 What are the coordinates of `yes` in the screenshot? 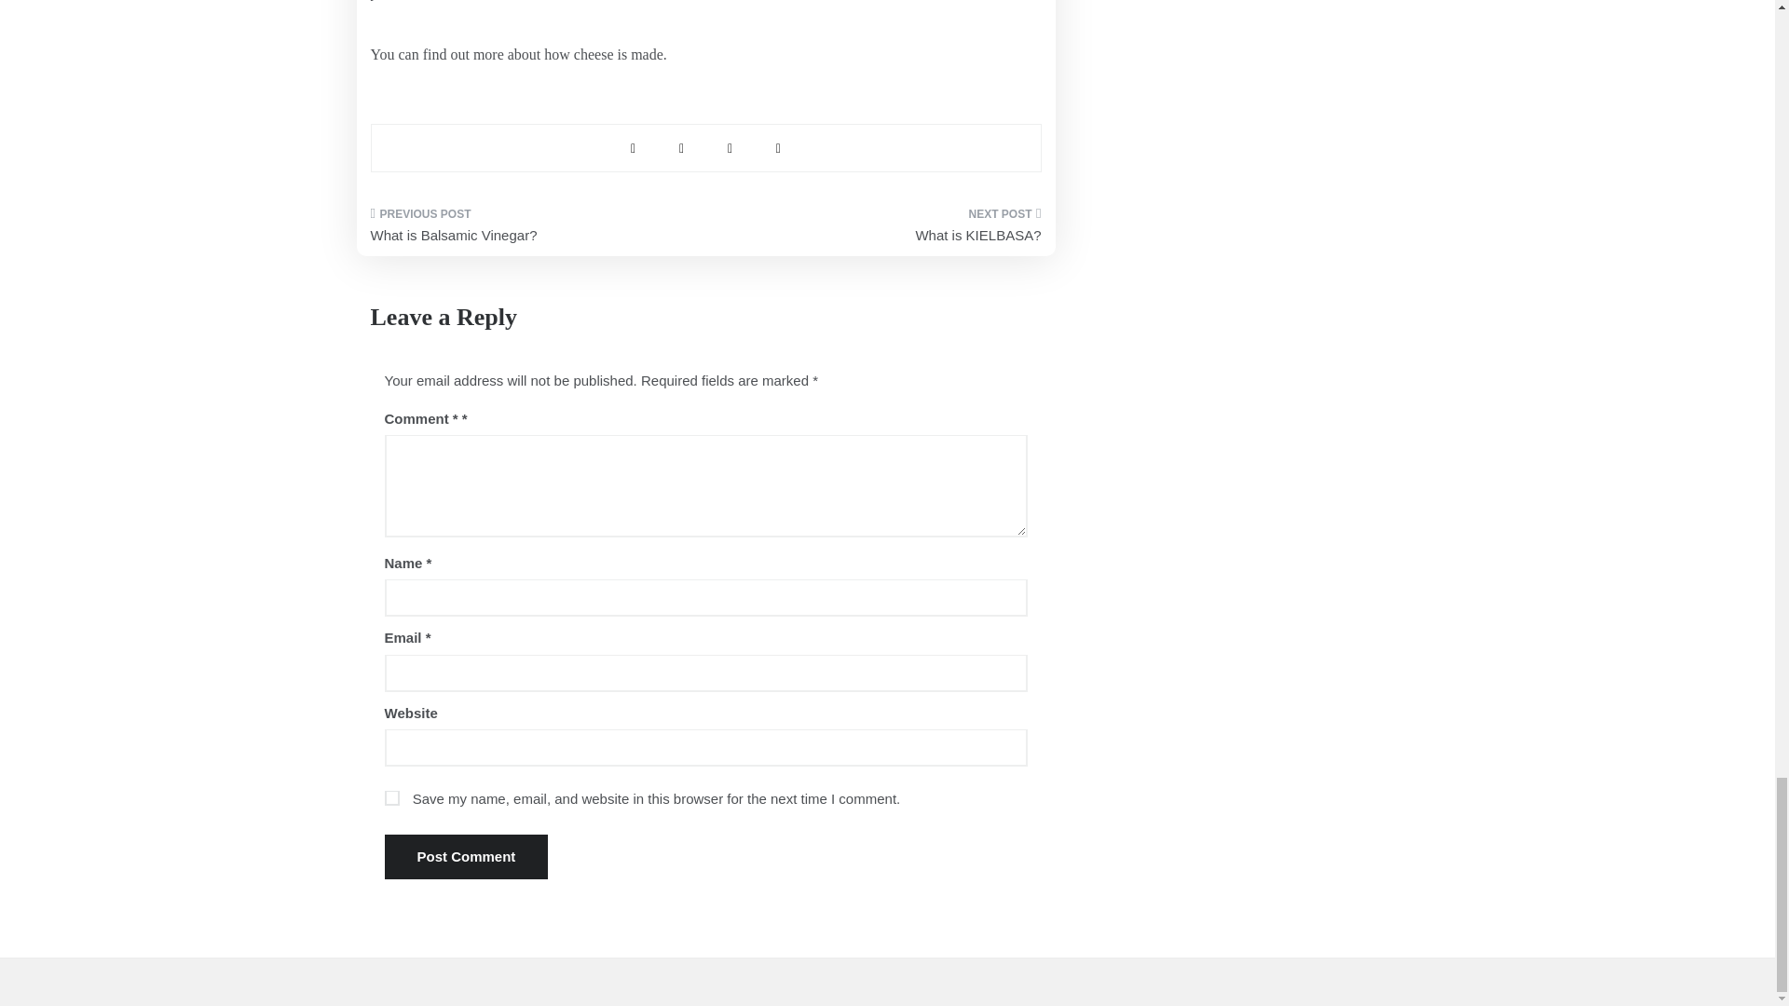 It's located at (391, 797).